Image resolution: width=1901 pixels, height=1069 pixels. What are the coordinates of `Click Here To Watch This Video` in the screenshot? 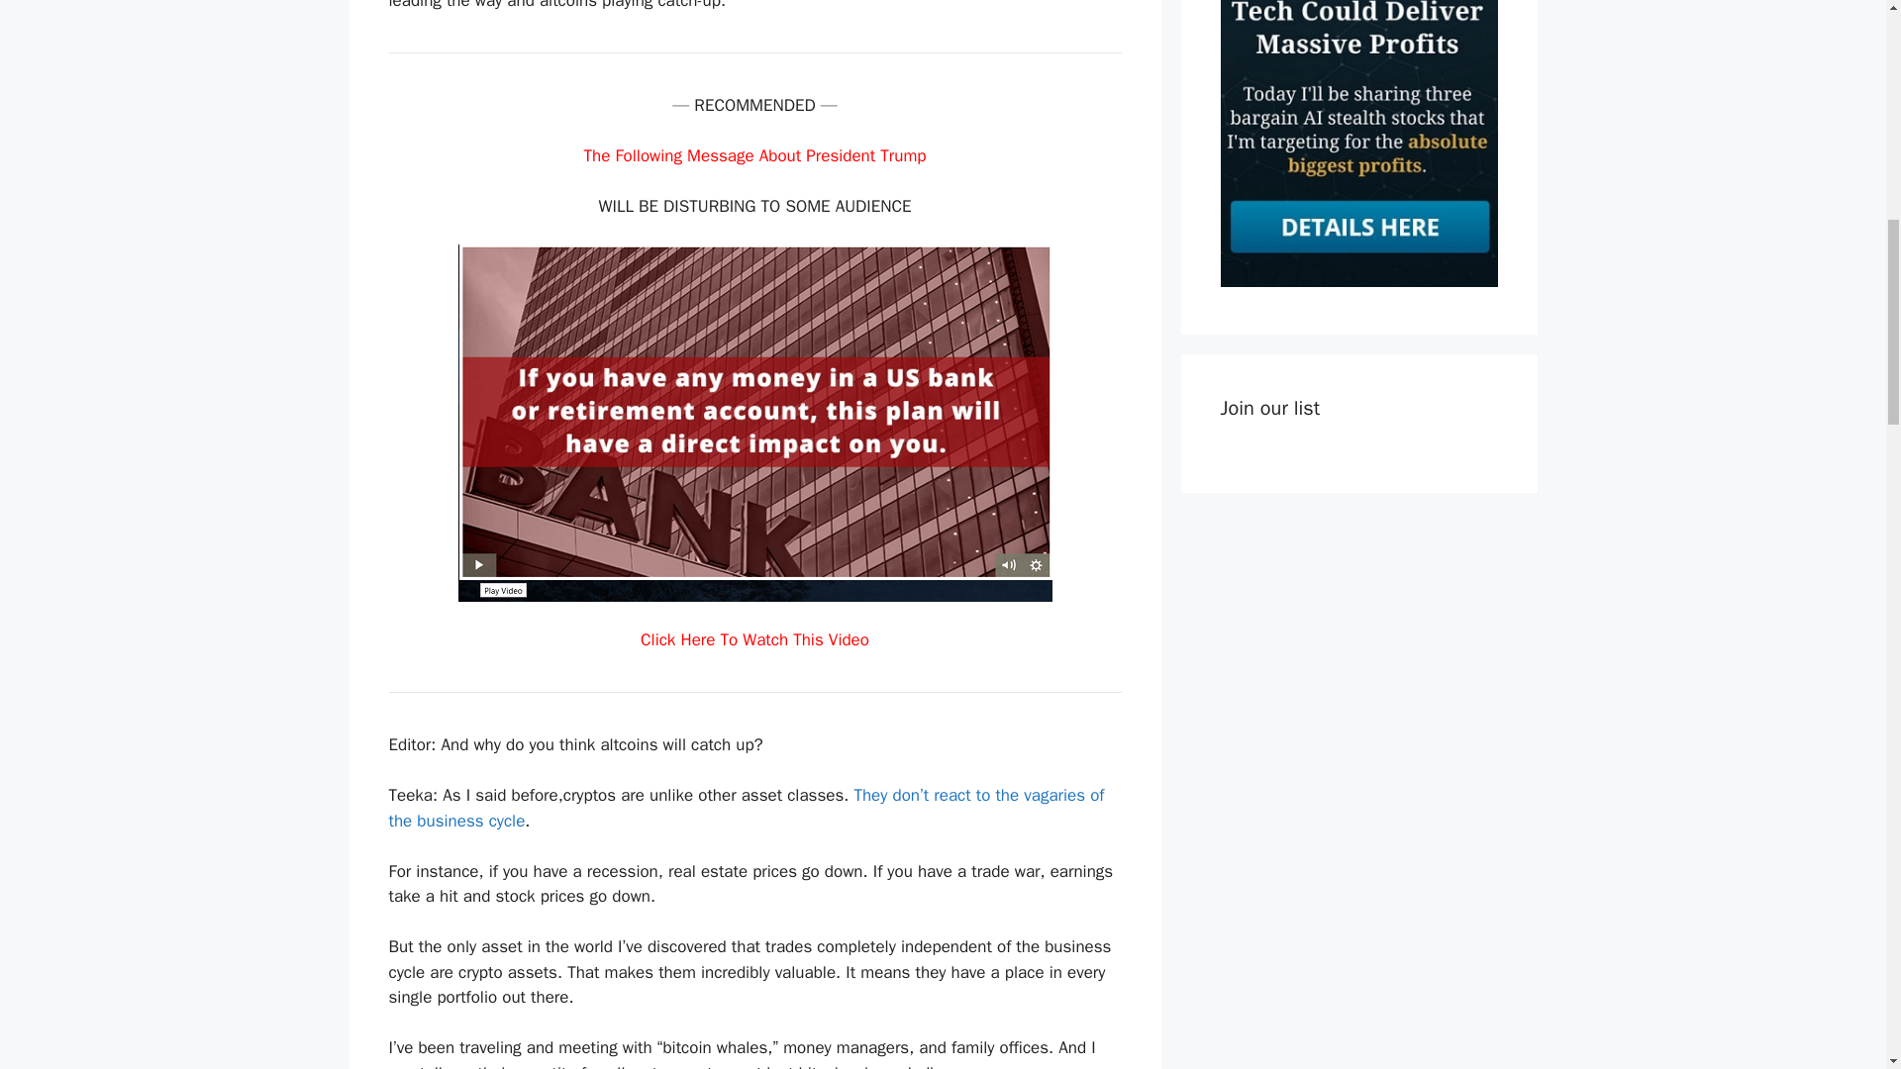 It's located at (754, 639).